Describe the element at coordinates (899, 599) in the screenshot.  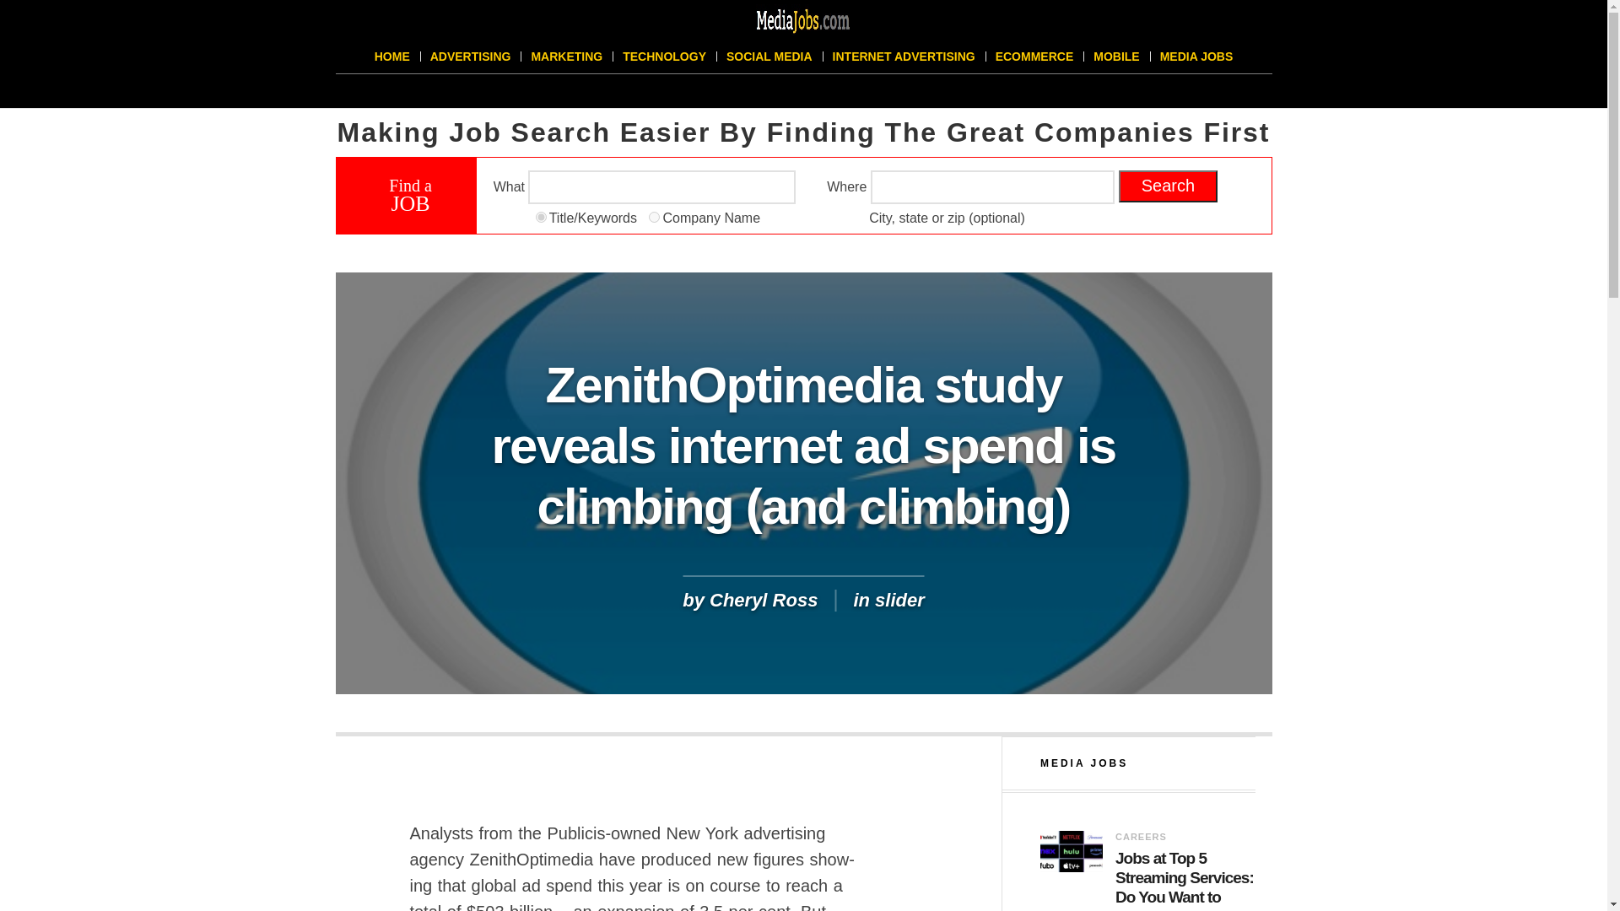
I see `slider` at that location.